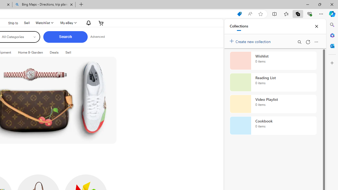  What do you see at coordinates (316, 42) in the screenshot?
I see `More options menu` at bounding box center [316, 42].